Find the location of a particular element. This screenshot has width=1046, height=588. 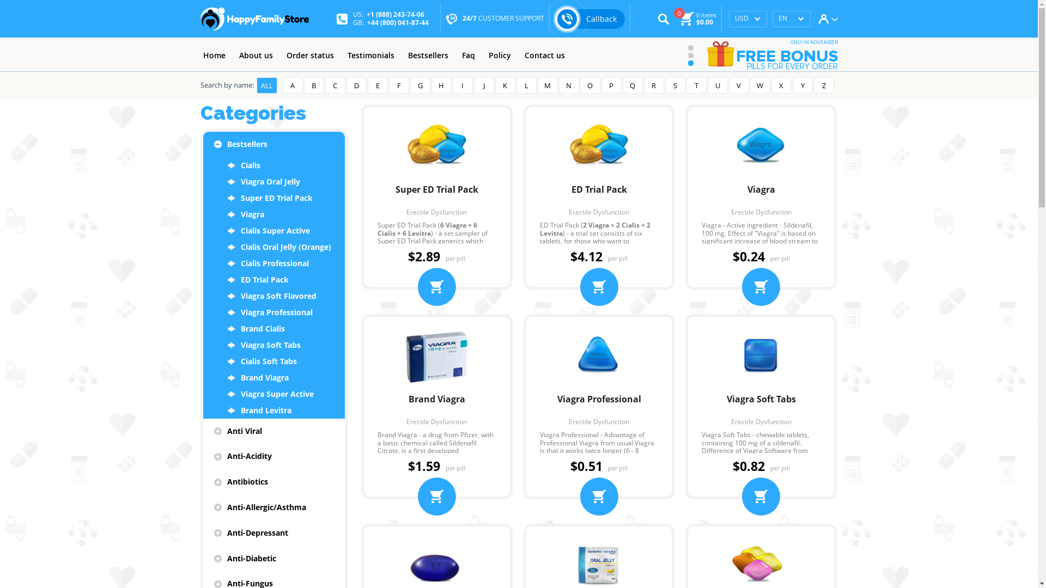

D is located at coordinates (356, 85).